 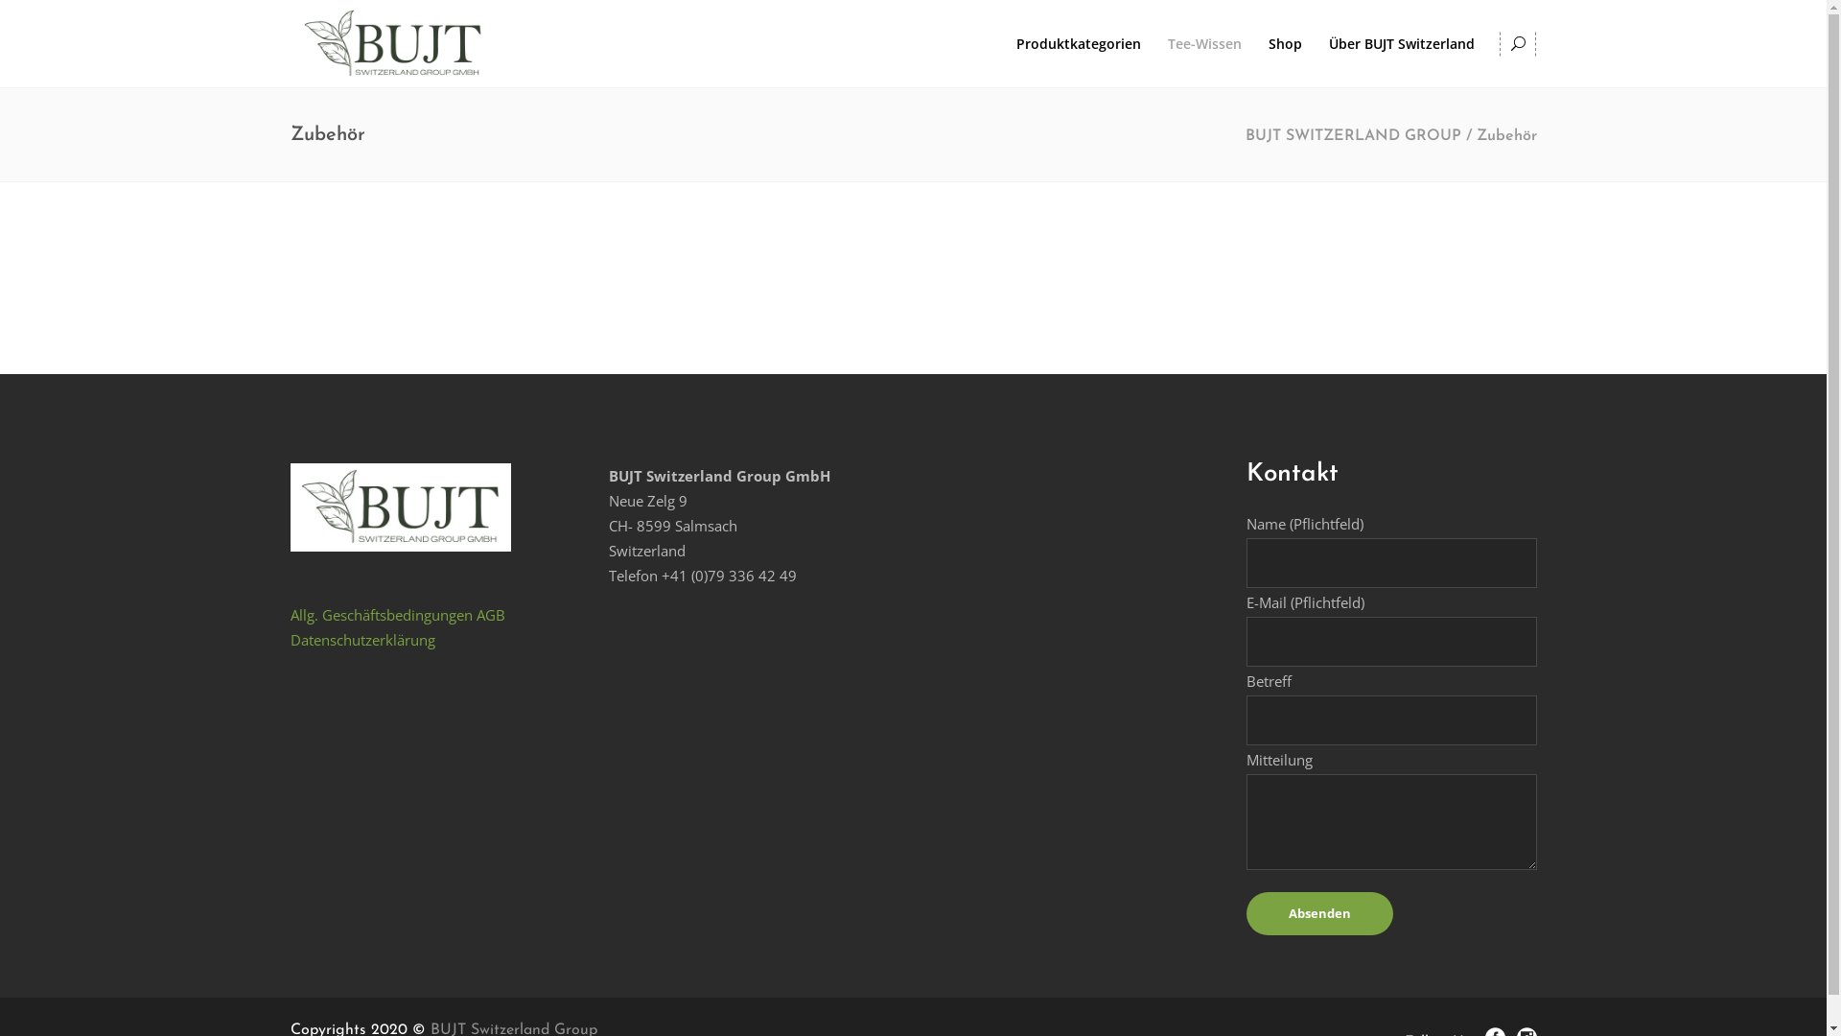 I want to click on Produktkategorien, so click(x=1079, y=44).